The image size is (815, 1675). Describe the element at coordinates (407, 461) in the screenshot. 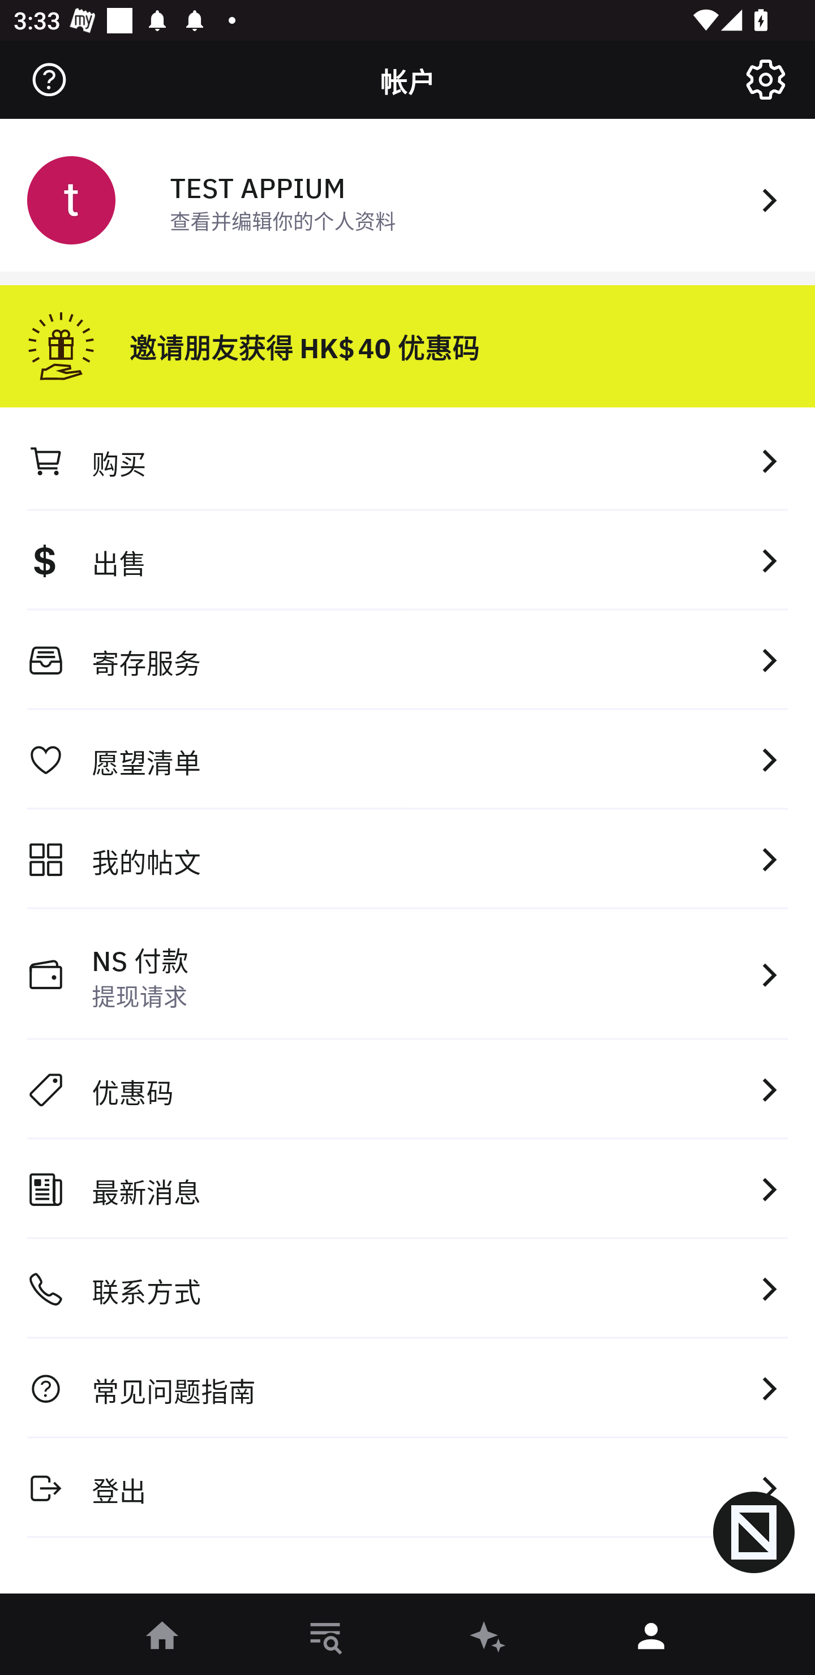

I see ` 购买 ` at that location.